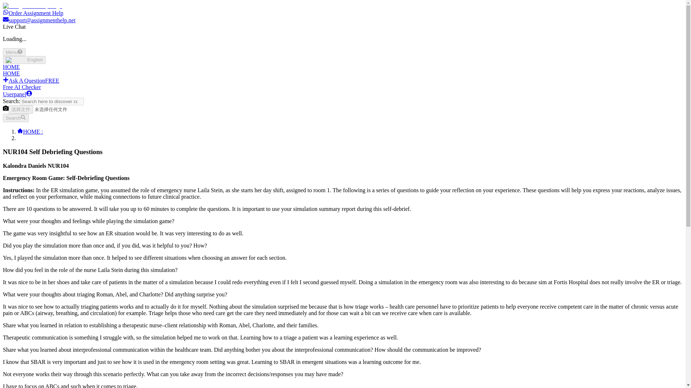  I want to click on Search by Image, so click(5, 108).